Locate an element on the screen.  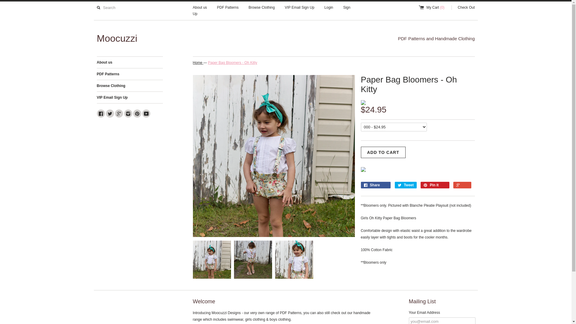
VIP Email Sign Up is located at coordinates (130, 97).